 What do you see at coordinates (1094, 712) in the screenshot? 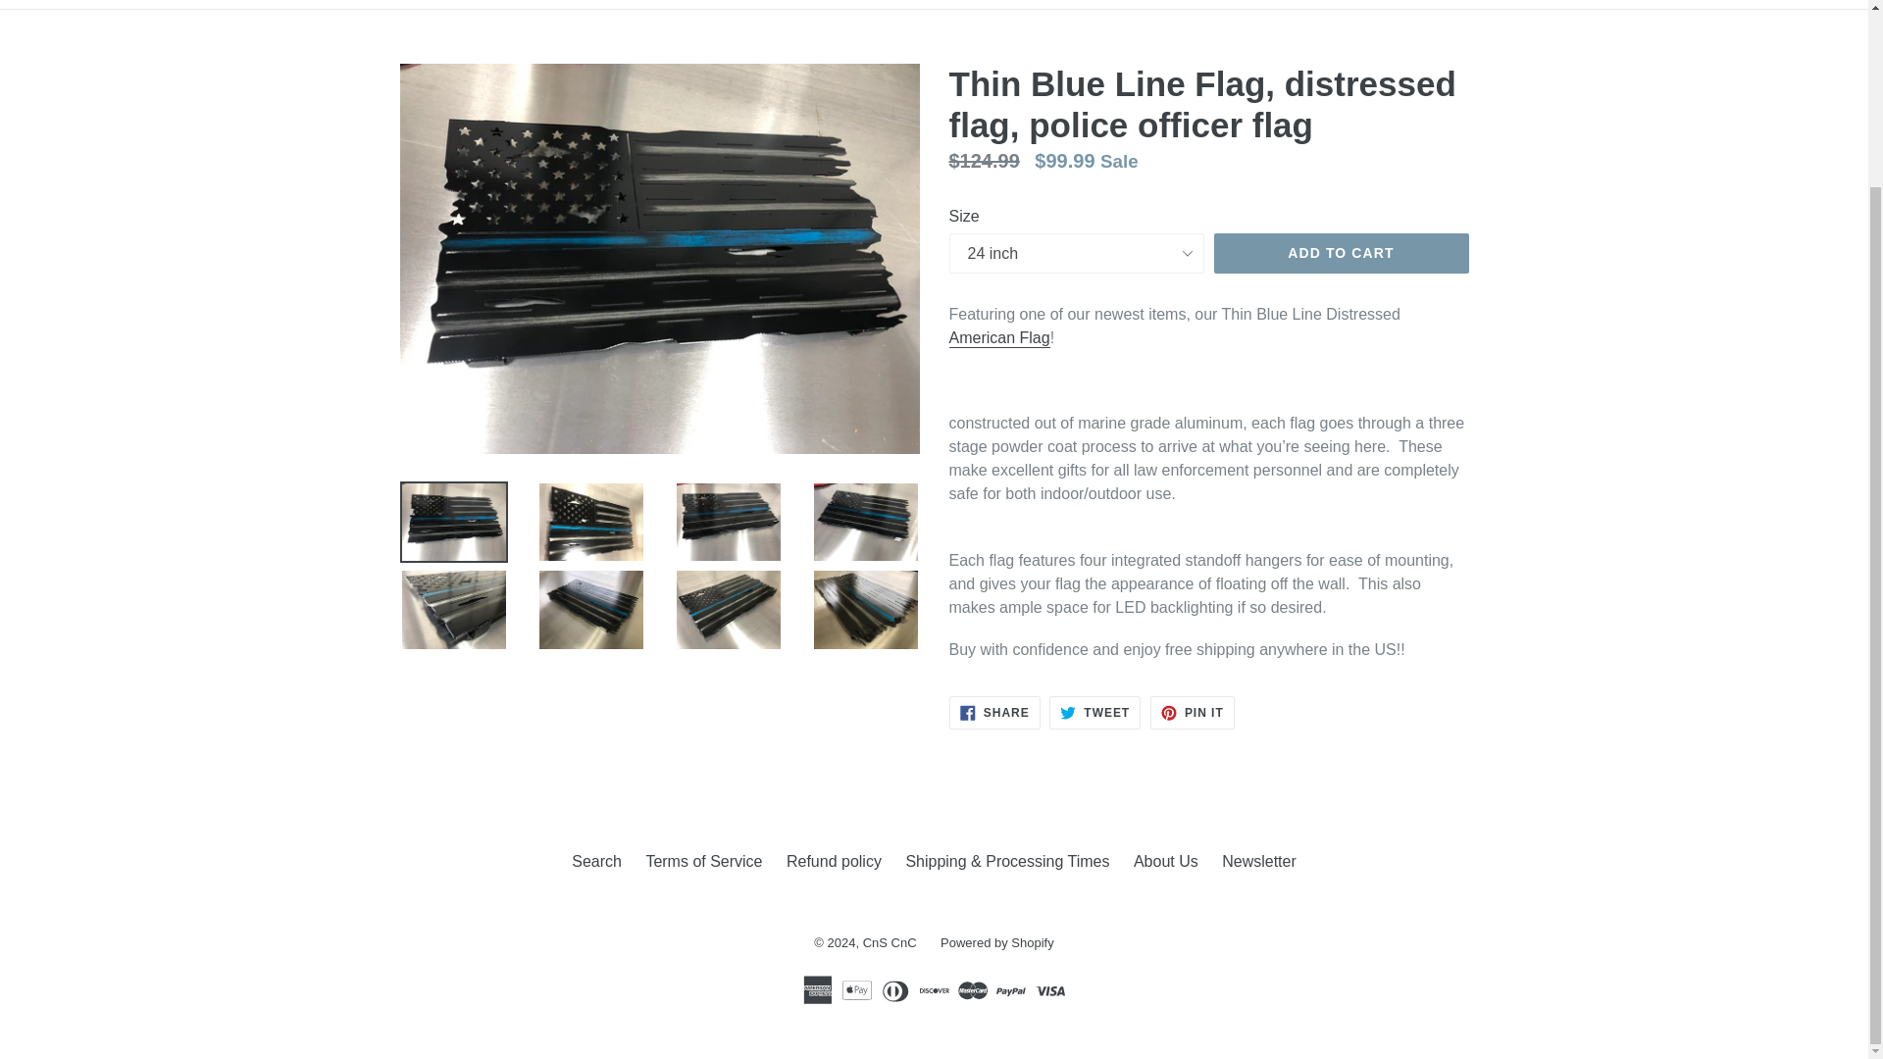
I see `Tweet on Twitter` at bounding box center [1094, 712].